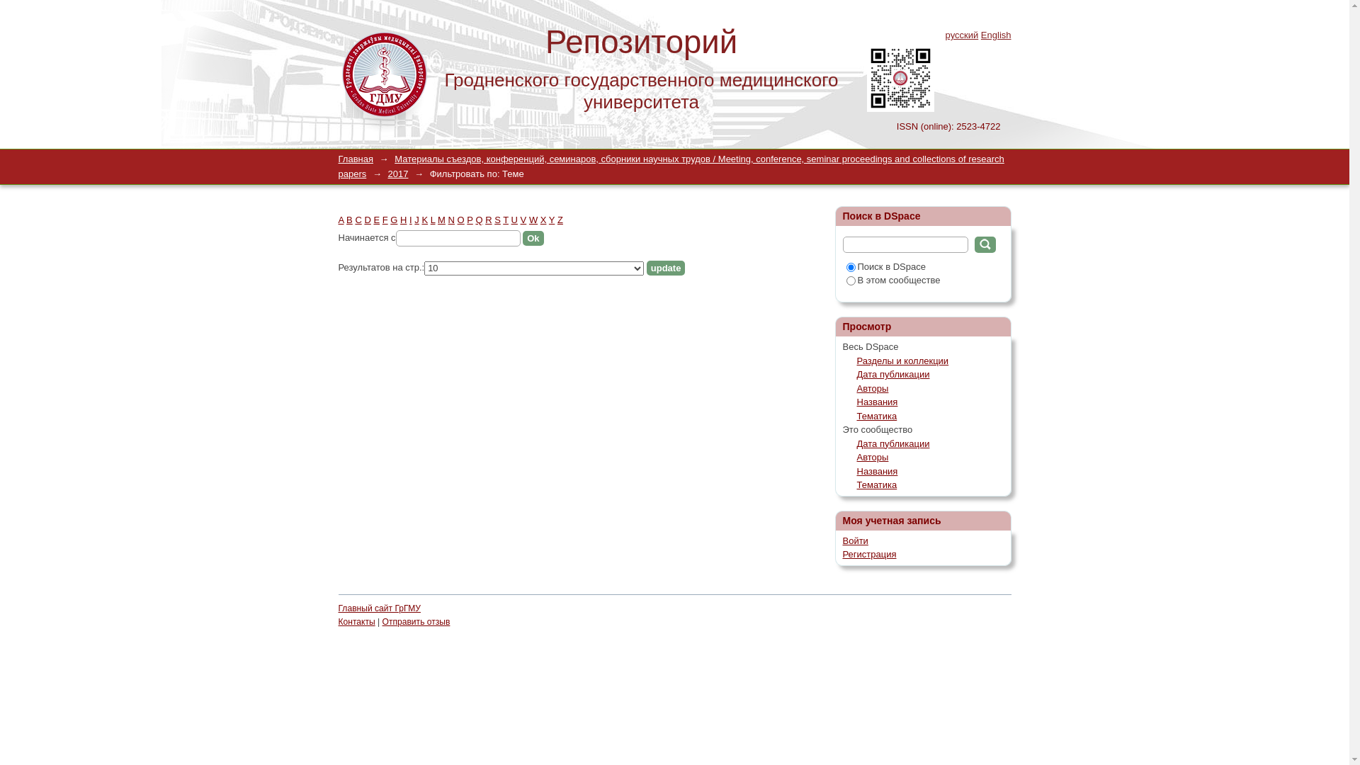  Describe the element at coordinates (533, 238) in the screenshot. I see `Ok` at that location.